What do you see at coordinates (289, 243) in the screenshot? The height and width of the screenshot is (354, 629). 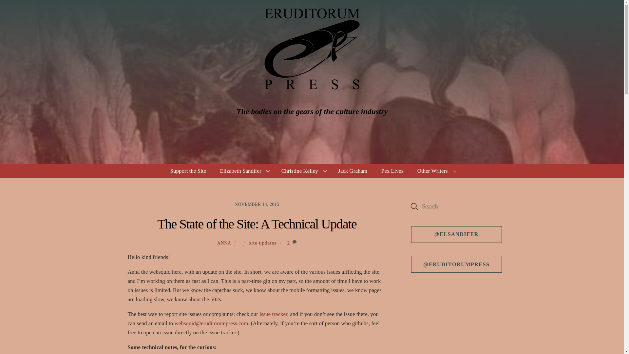 I see `2` at bounding box center [289, 243].